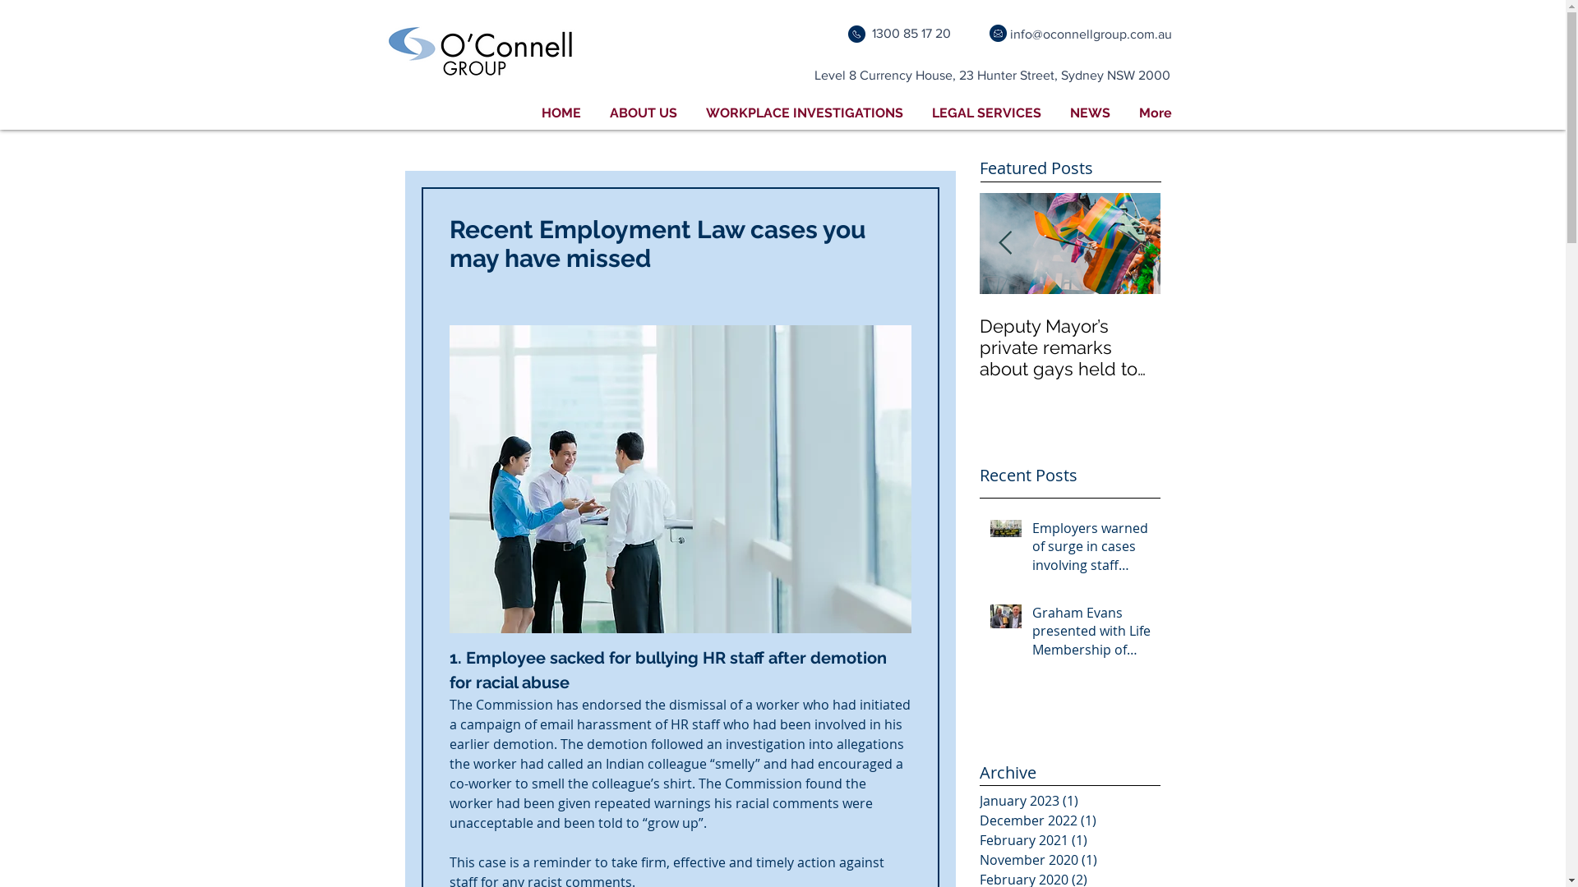 The image size is (1578, 887). Describe the element at coordinates (1070, 347) in the screenshot. I see `2020 Practitioners' Professional Development Day` at that location.